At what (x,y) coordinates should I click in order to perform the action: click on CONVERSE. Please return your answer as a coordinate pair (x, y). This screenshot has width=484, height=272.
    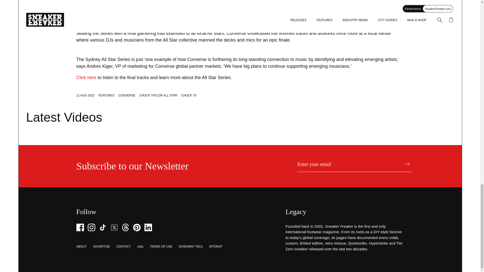
    Looking at the image, I should click on (127, 95).